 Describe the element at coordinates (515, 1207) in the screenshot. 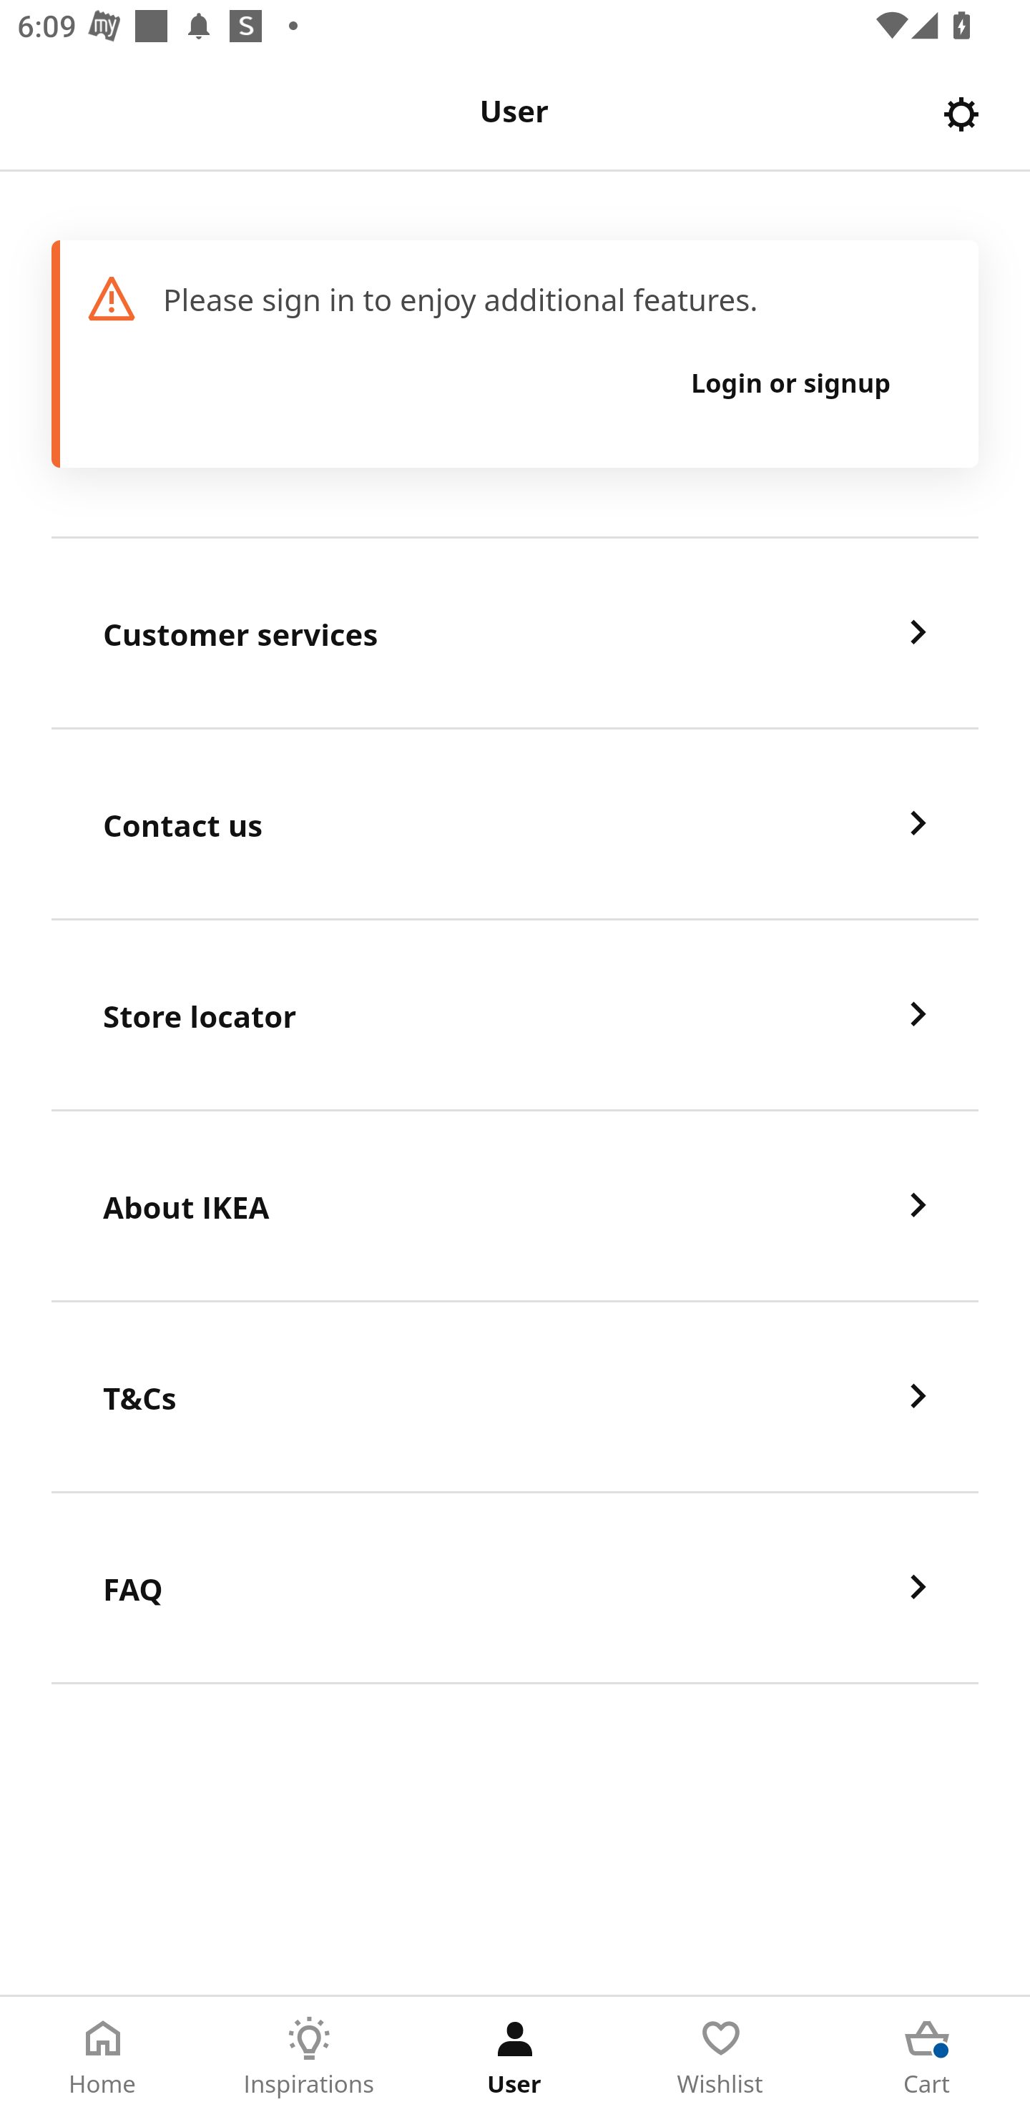

I see `About IKEA` at that location.